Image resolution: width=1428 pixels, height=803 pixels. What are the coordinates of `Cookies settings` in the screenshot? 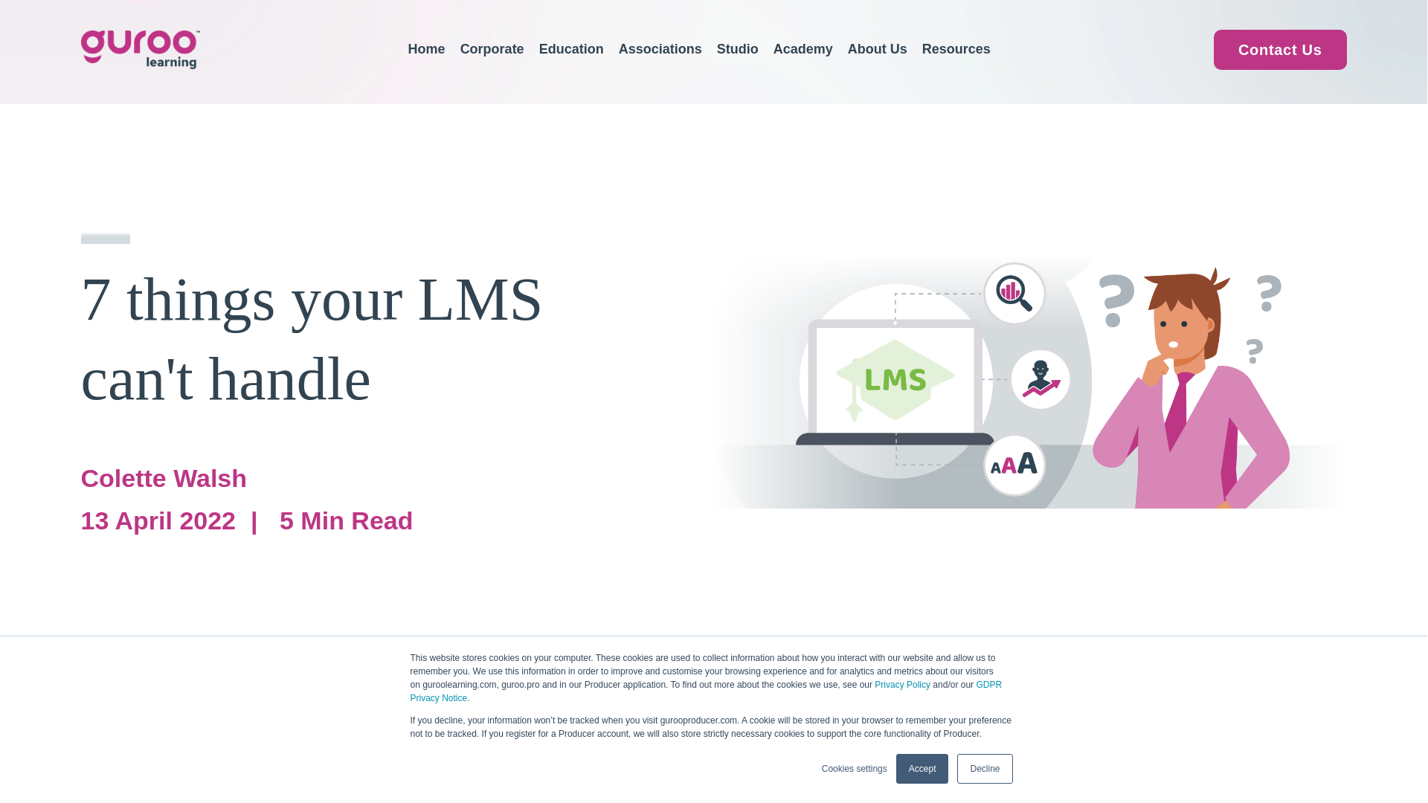 It's located at (854, 769).